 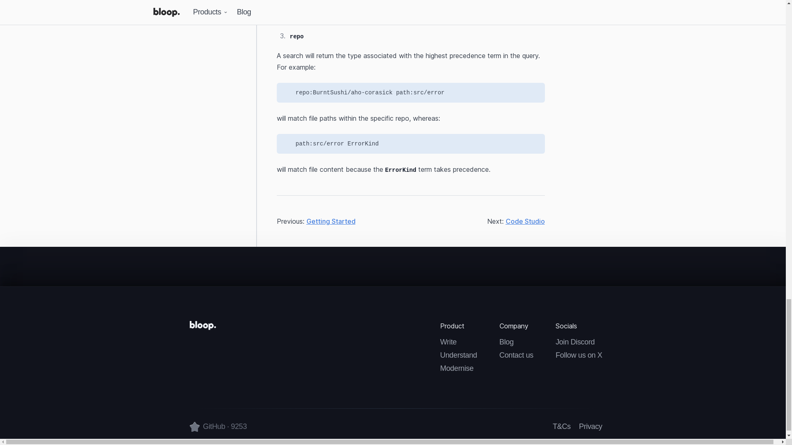 What do you see at coordinates (458, 342) in the screenshot?
I see `Write` at bounding box center [458, 342].